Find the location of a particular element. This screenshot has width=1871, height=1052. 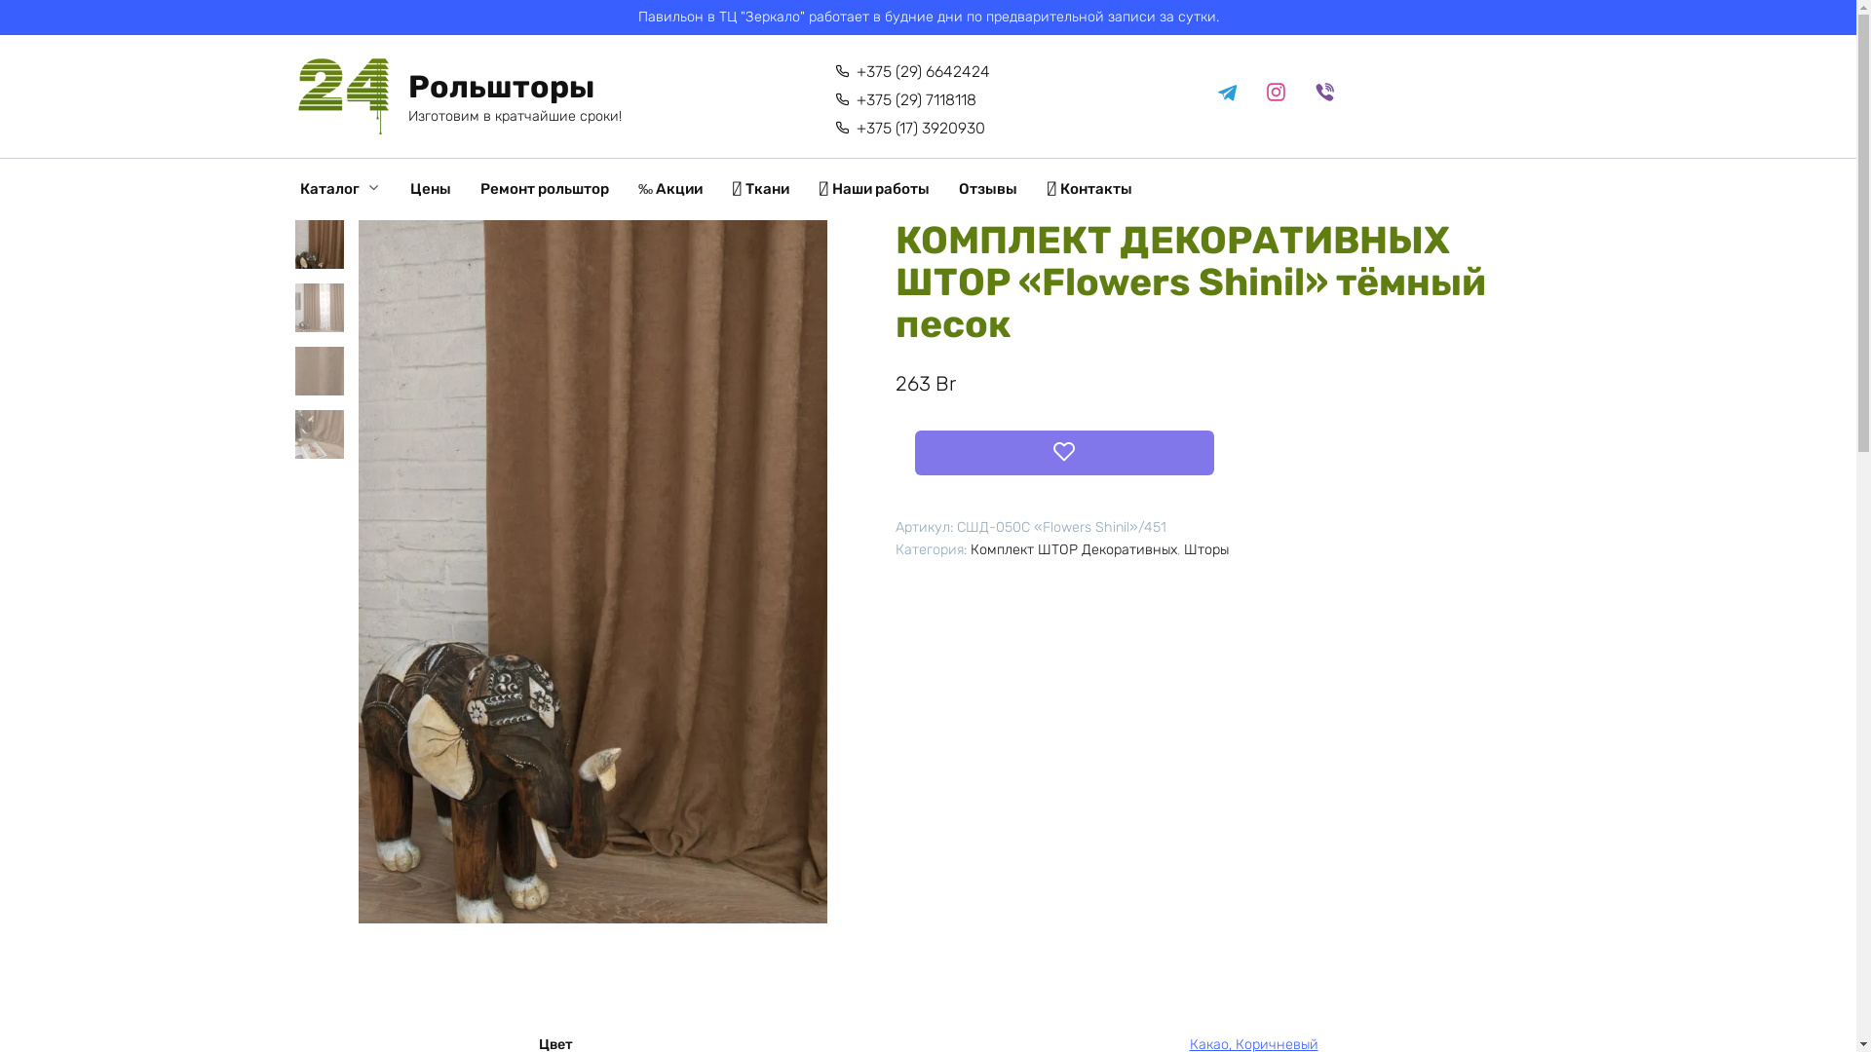

14887 is located at coordinates (150, 24).